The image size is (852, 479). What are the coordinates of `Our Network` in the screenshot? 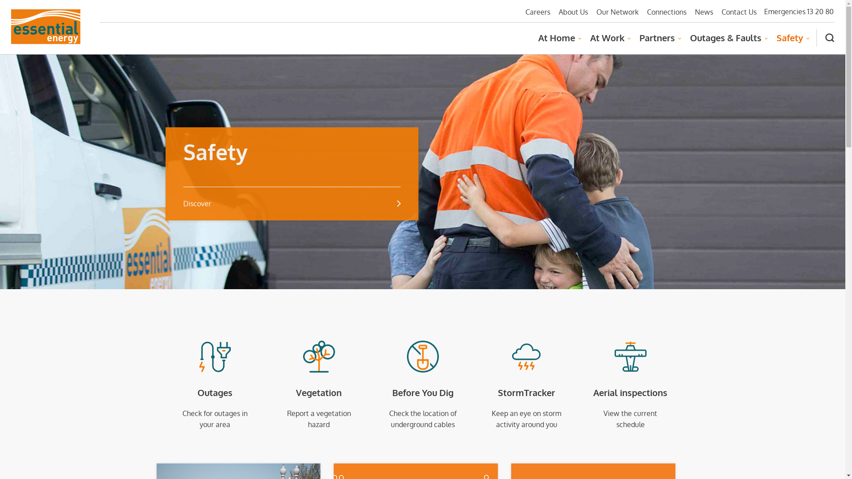 It's located at (615, 12).